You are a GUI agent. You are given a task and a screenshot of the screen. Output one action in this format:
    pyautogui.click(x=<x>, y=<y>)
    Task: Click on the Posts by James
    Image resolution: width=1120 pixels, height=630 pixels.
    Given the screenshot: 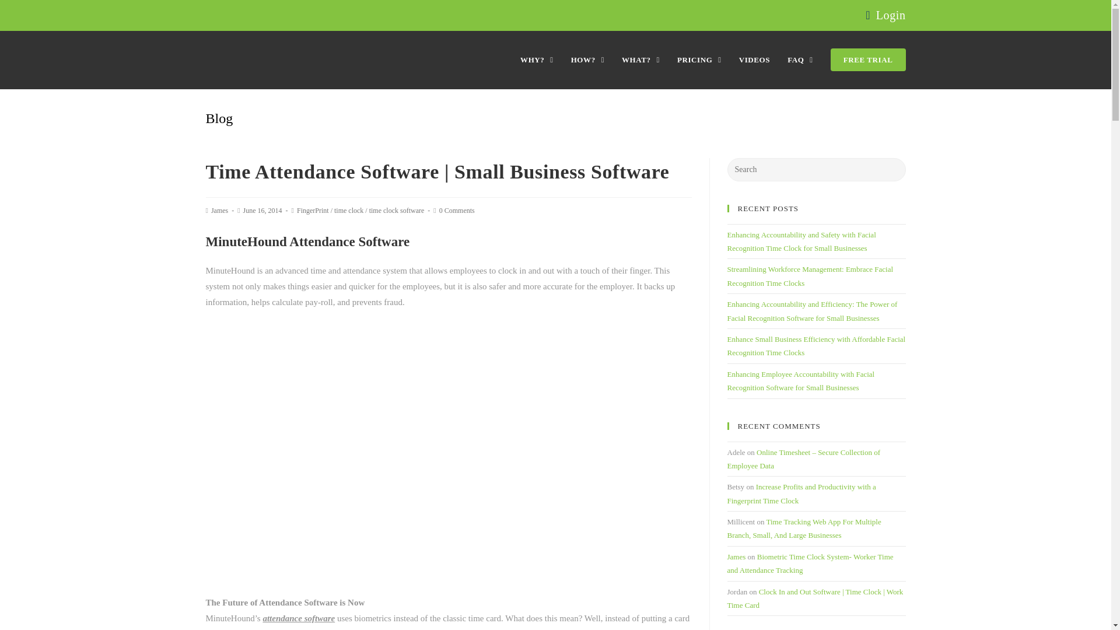 What is the action you would take?
    pyautogui.click(x=219, y=211)
    